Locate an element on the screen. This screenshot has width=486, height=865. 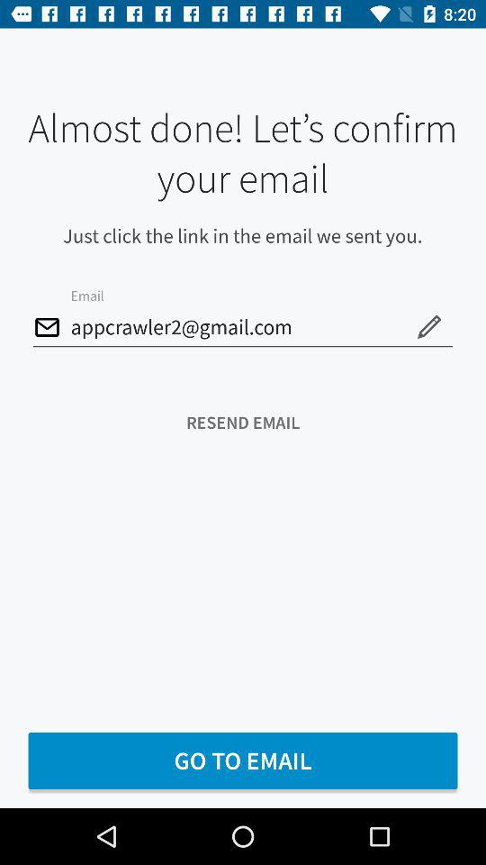
select the icon above the go to email item is located at coordinates (243, 422).